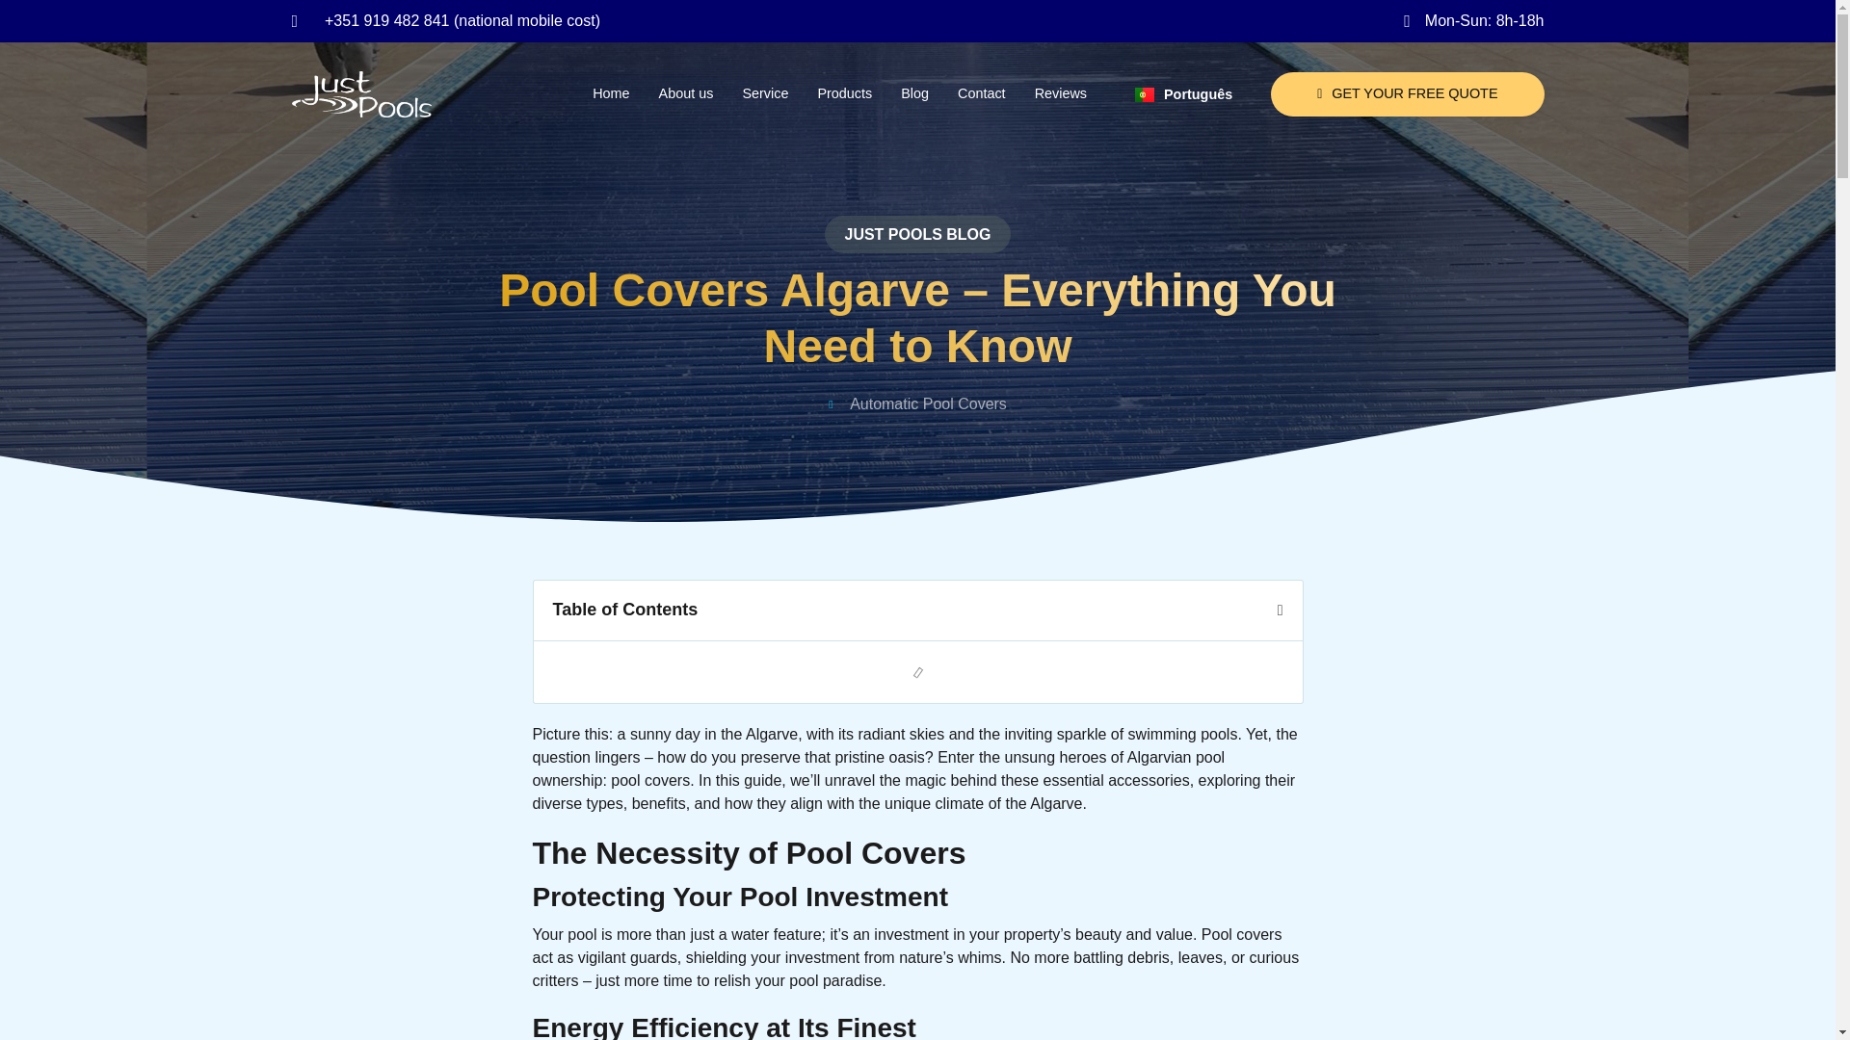 This screenshot has height=1040, width=1850. I want to click on Contact, so click(982, 94).